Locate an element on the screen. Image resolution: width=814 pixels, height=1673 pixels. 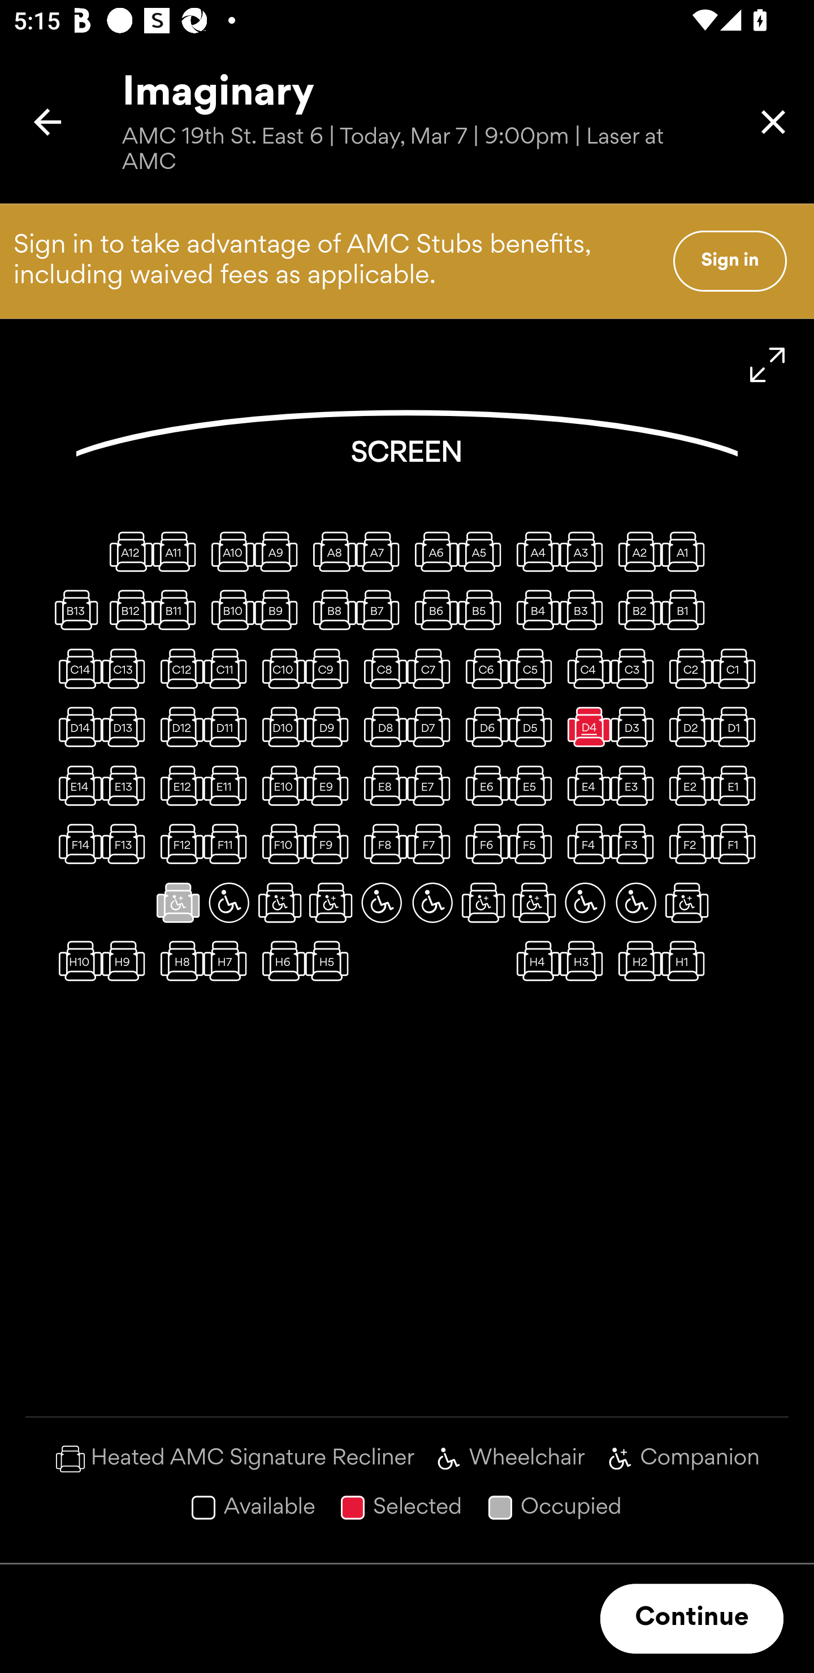
B1, Regular seat, available is located at coordinates (686, 609).